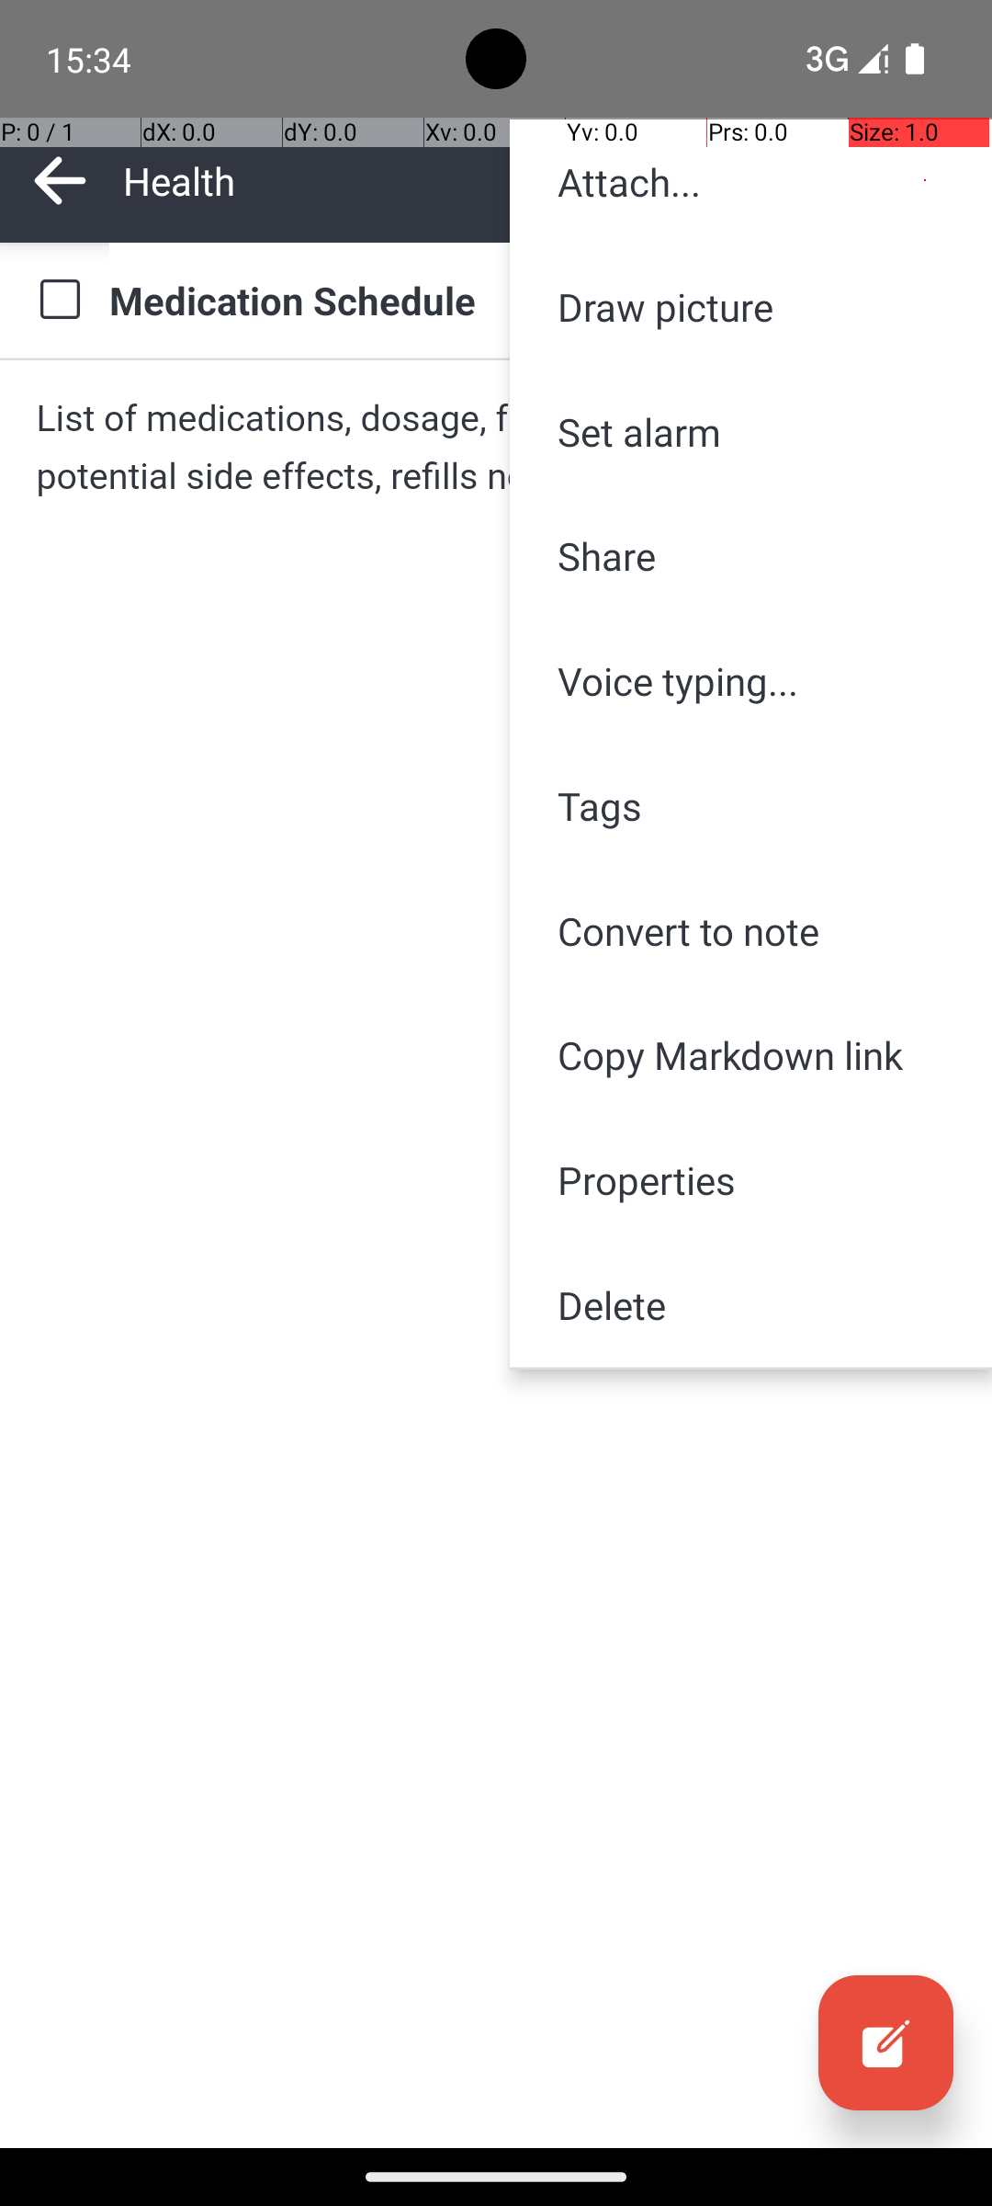  I want to click on Voice typing..., so click(751, 681).